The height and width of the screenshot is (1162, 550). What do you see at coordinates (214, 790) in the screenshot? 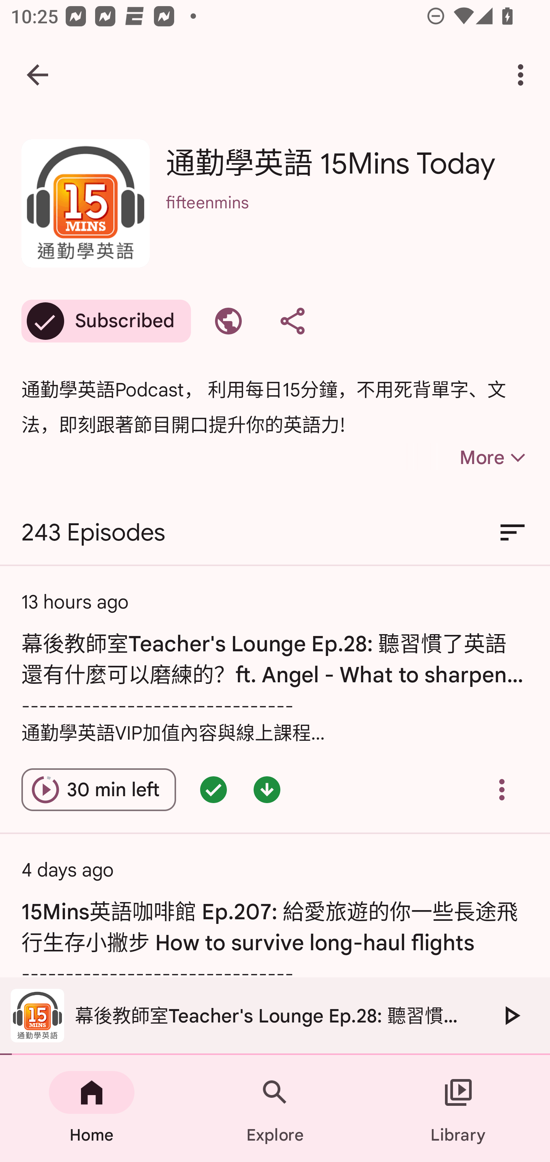
I see `Episode queued - double tap for options` at bounding box center [214, 790].